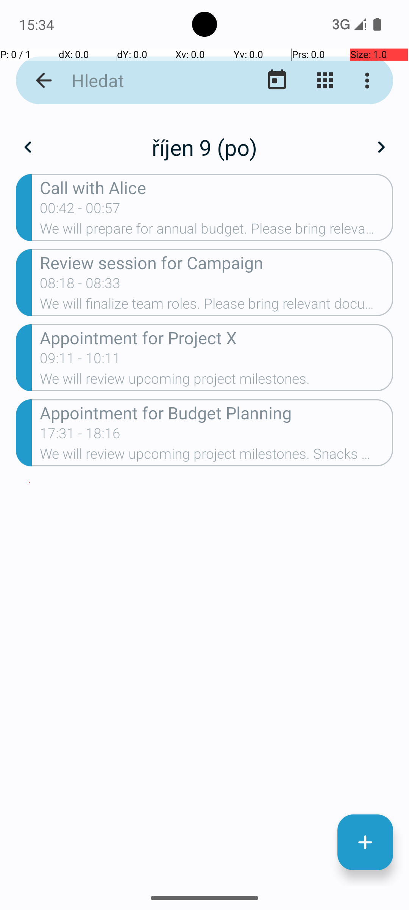  I want to click on We will prepare for annual budget. Please bring relevant documents., so click(217, 231).